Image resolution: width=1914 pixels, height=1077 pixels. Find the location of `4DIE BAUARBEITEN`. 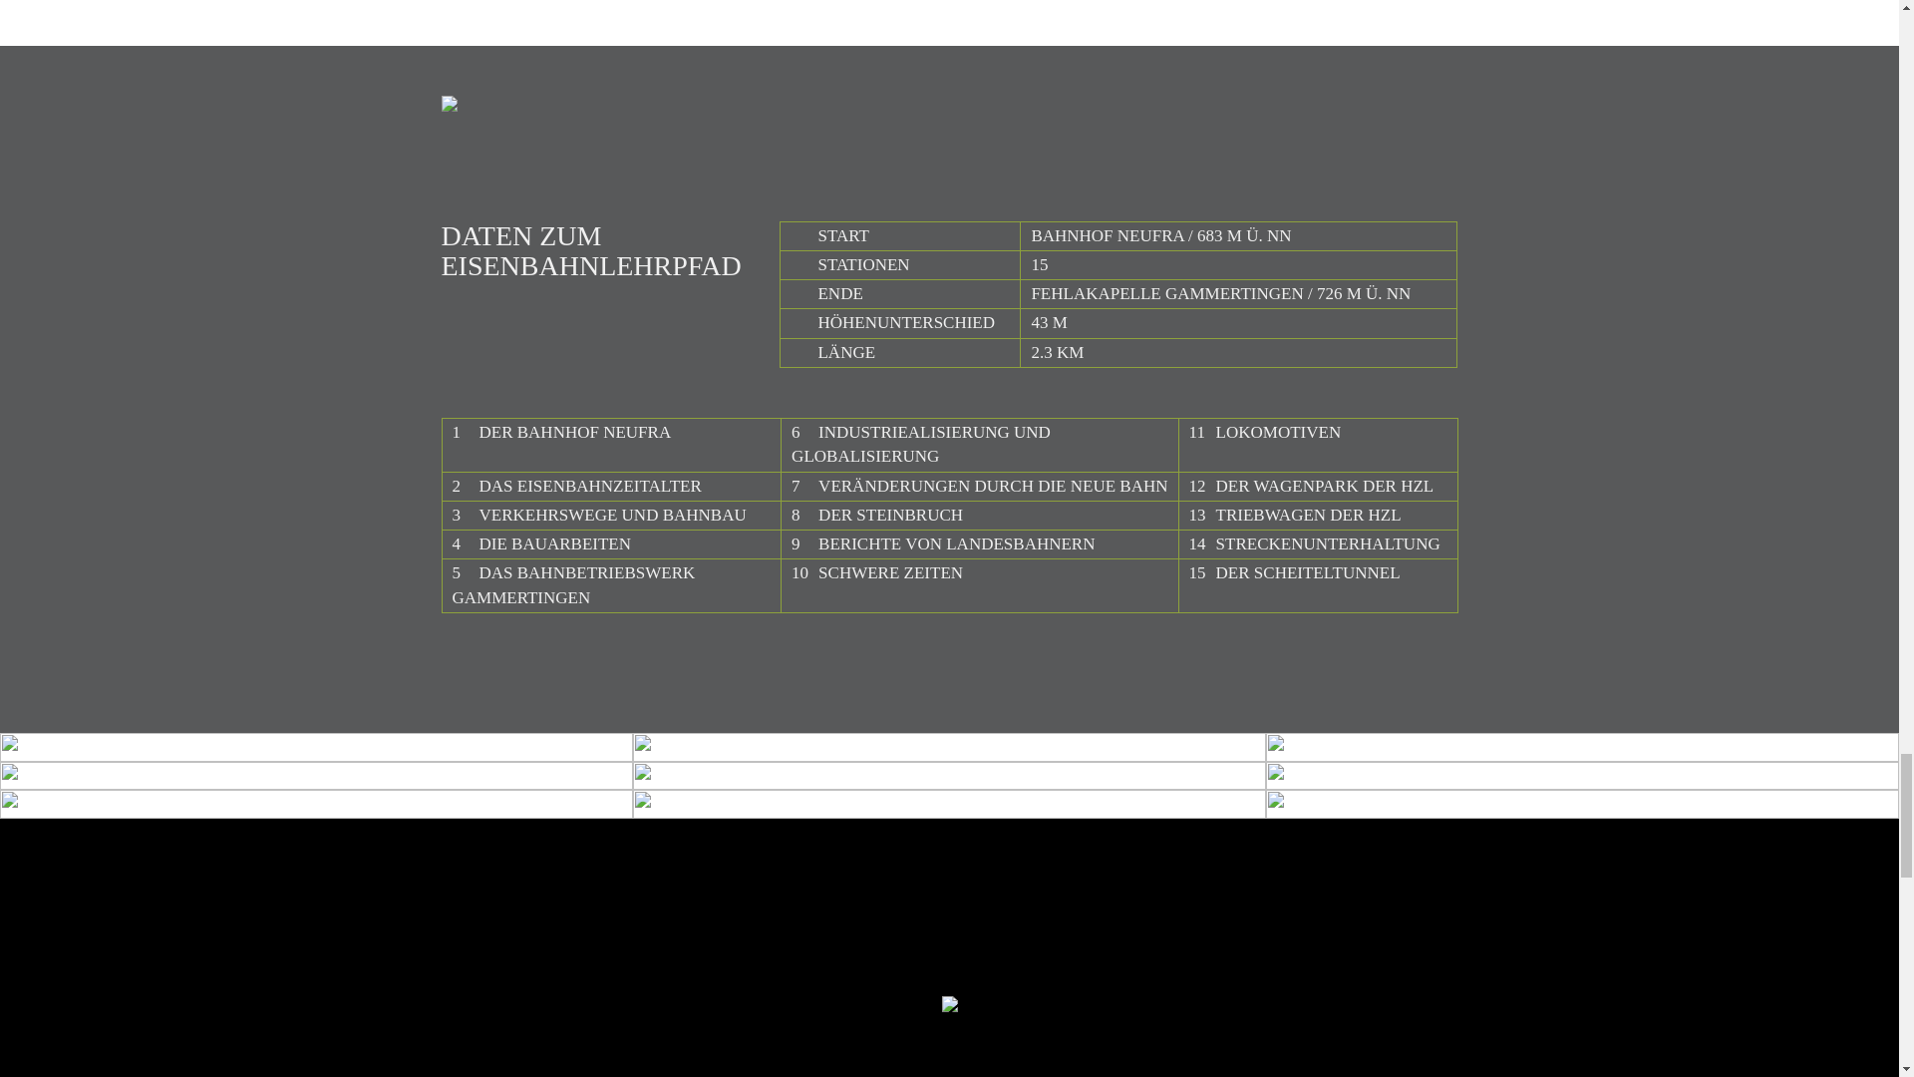

4DIE BAUARBEITEN is located at coordinates (541, 543).